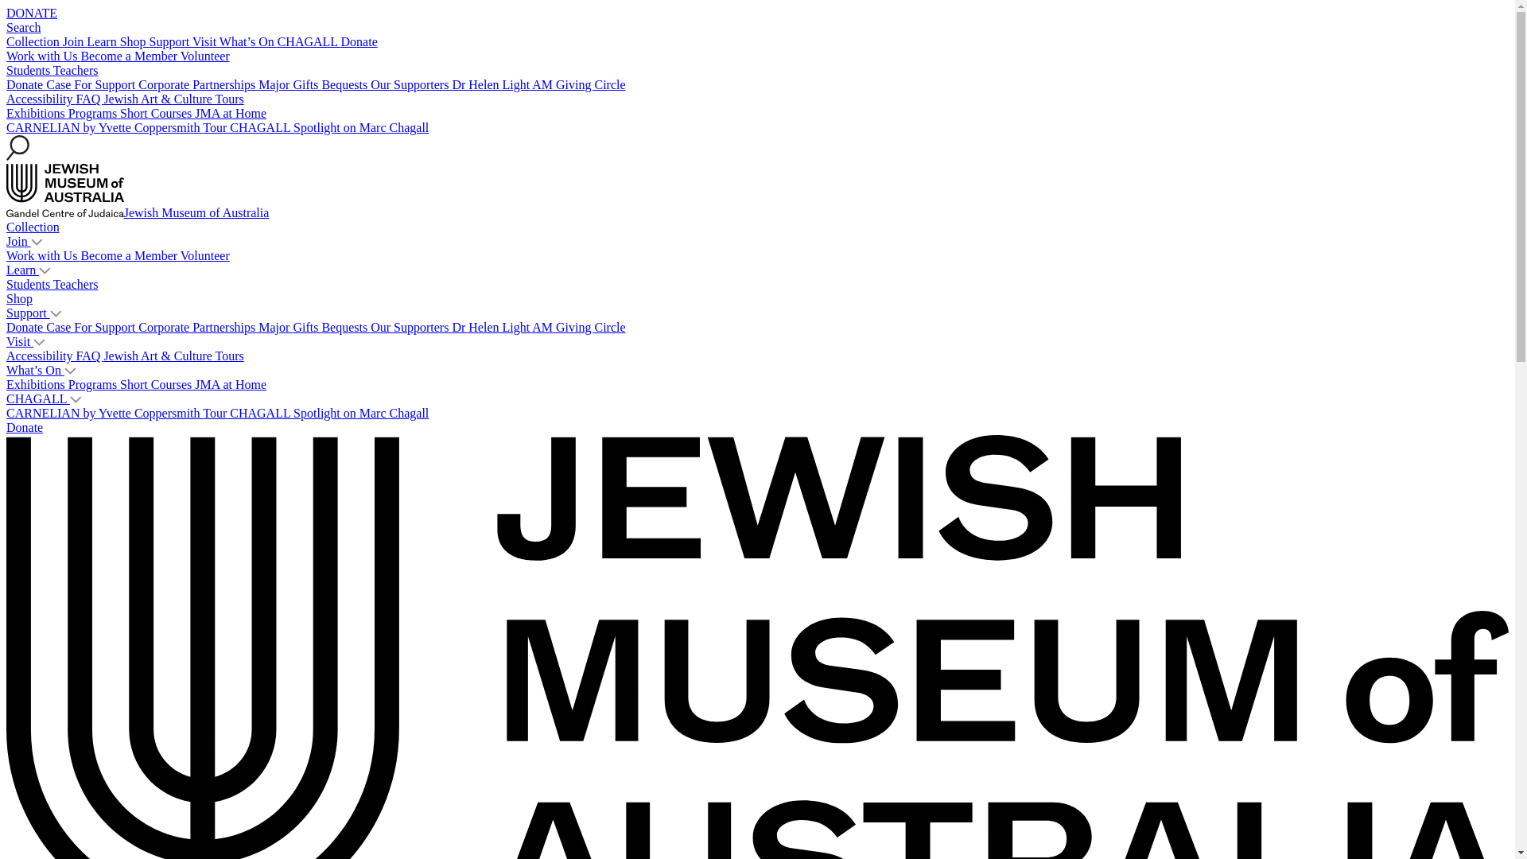 The height and width of the screenshot is (859, 1527). I want to click on Bequests, so click(346, 84).